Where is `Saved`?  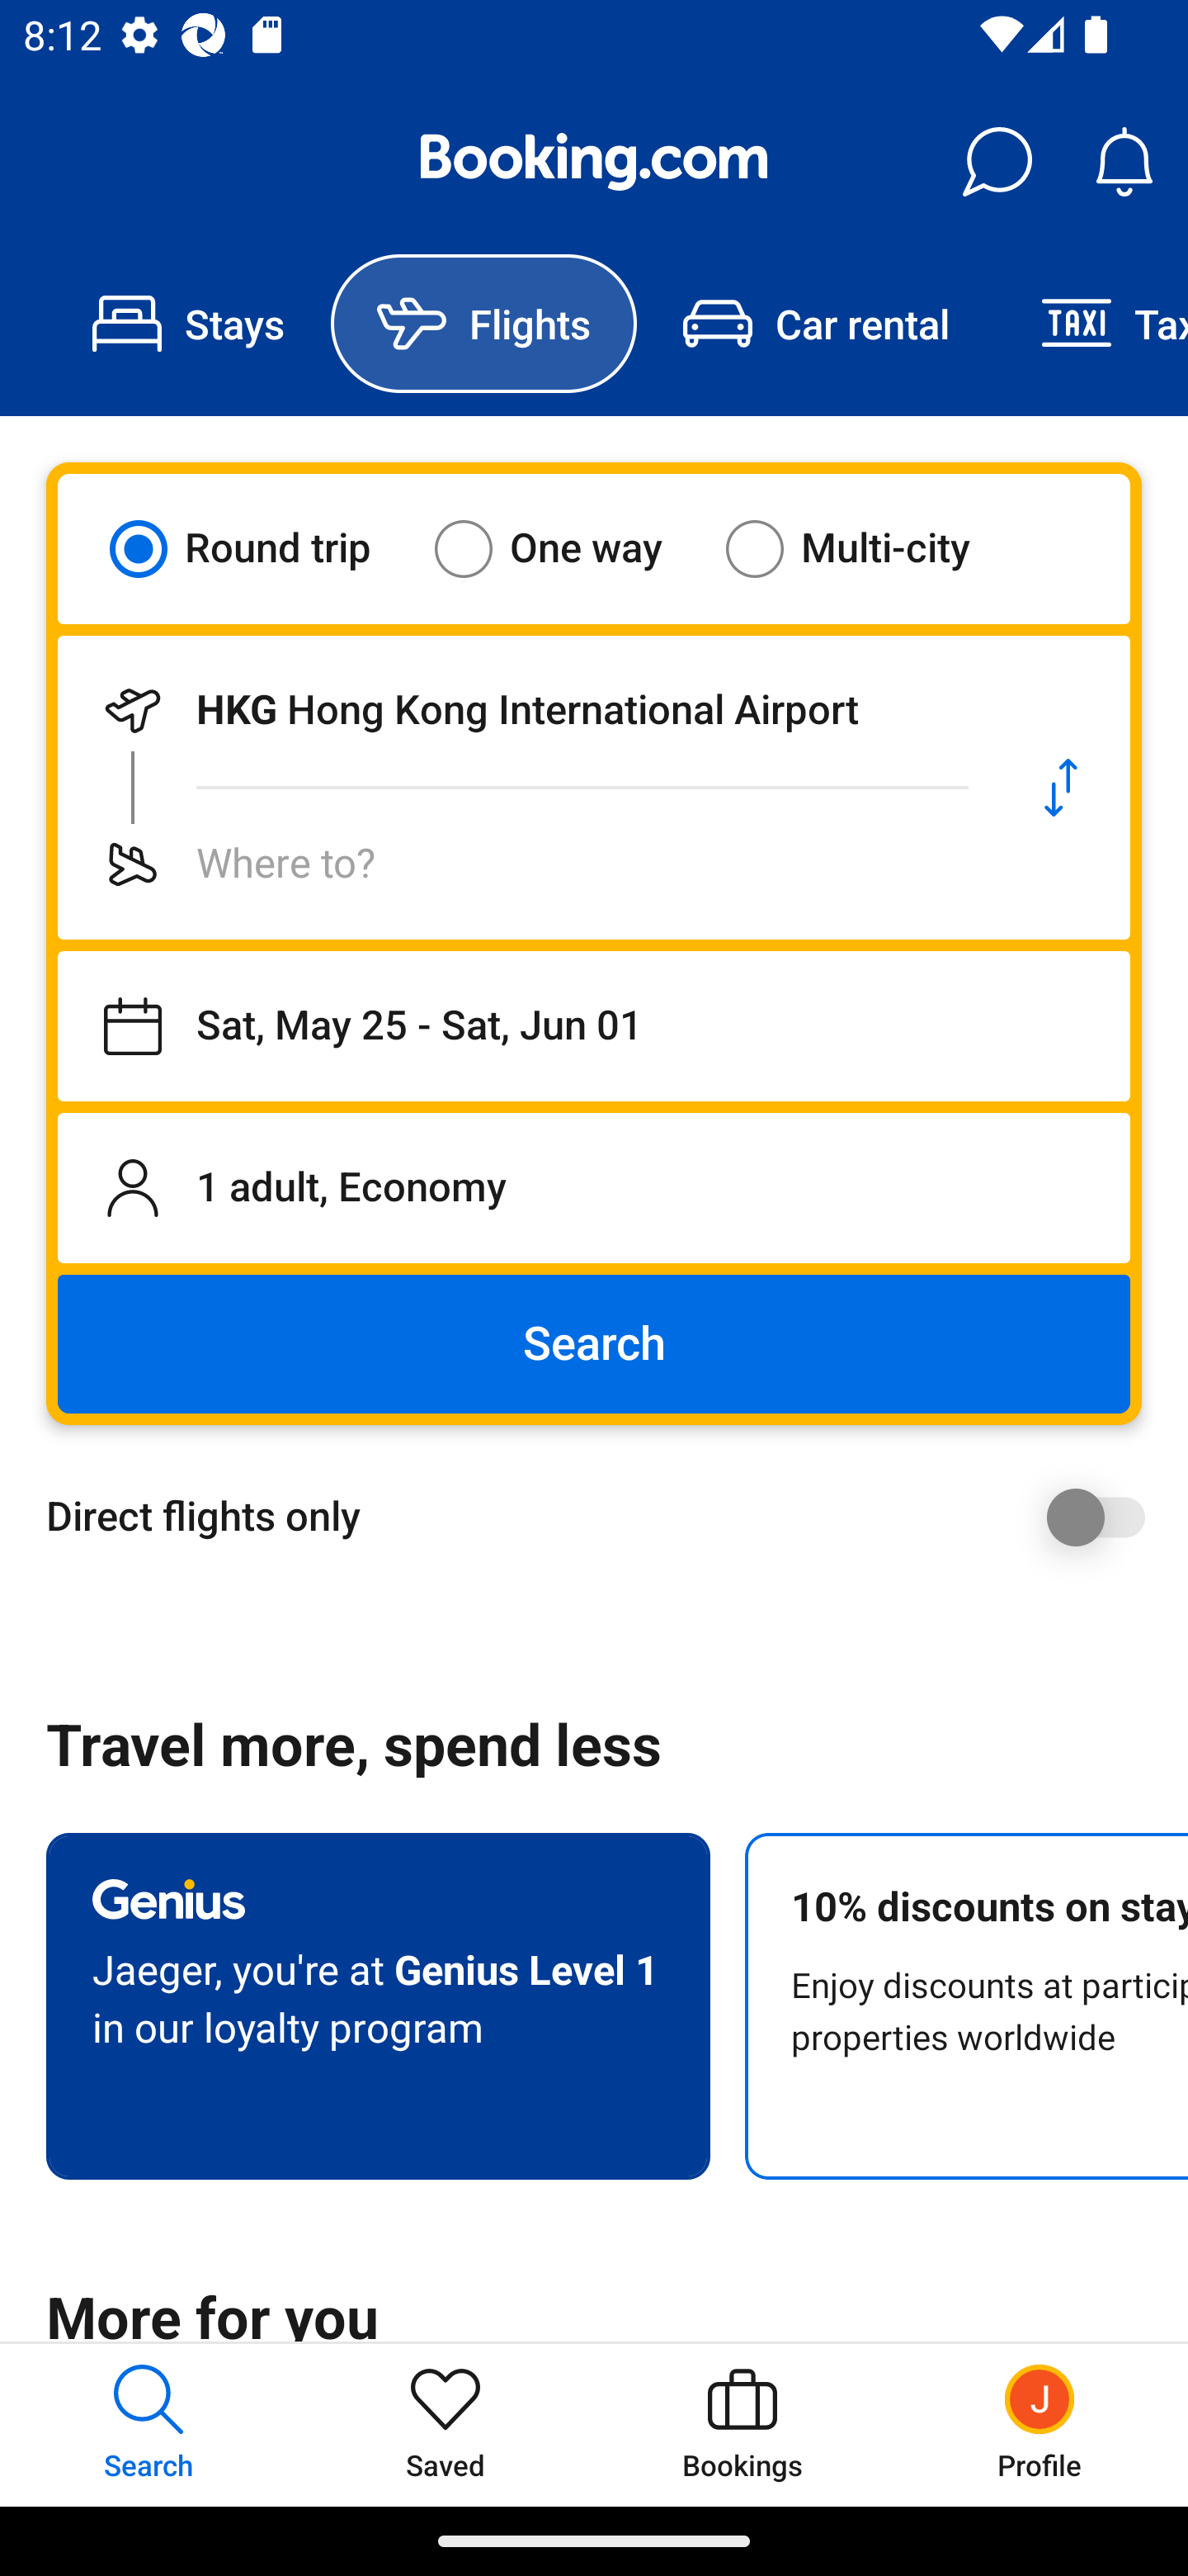
Saved is located at coordinates (445, 2424).